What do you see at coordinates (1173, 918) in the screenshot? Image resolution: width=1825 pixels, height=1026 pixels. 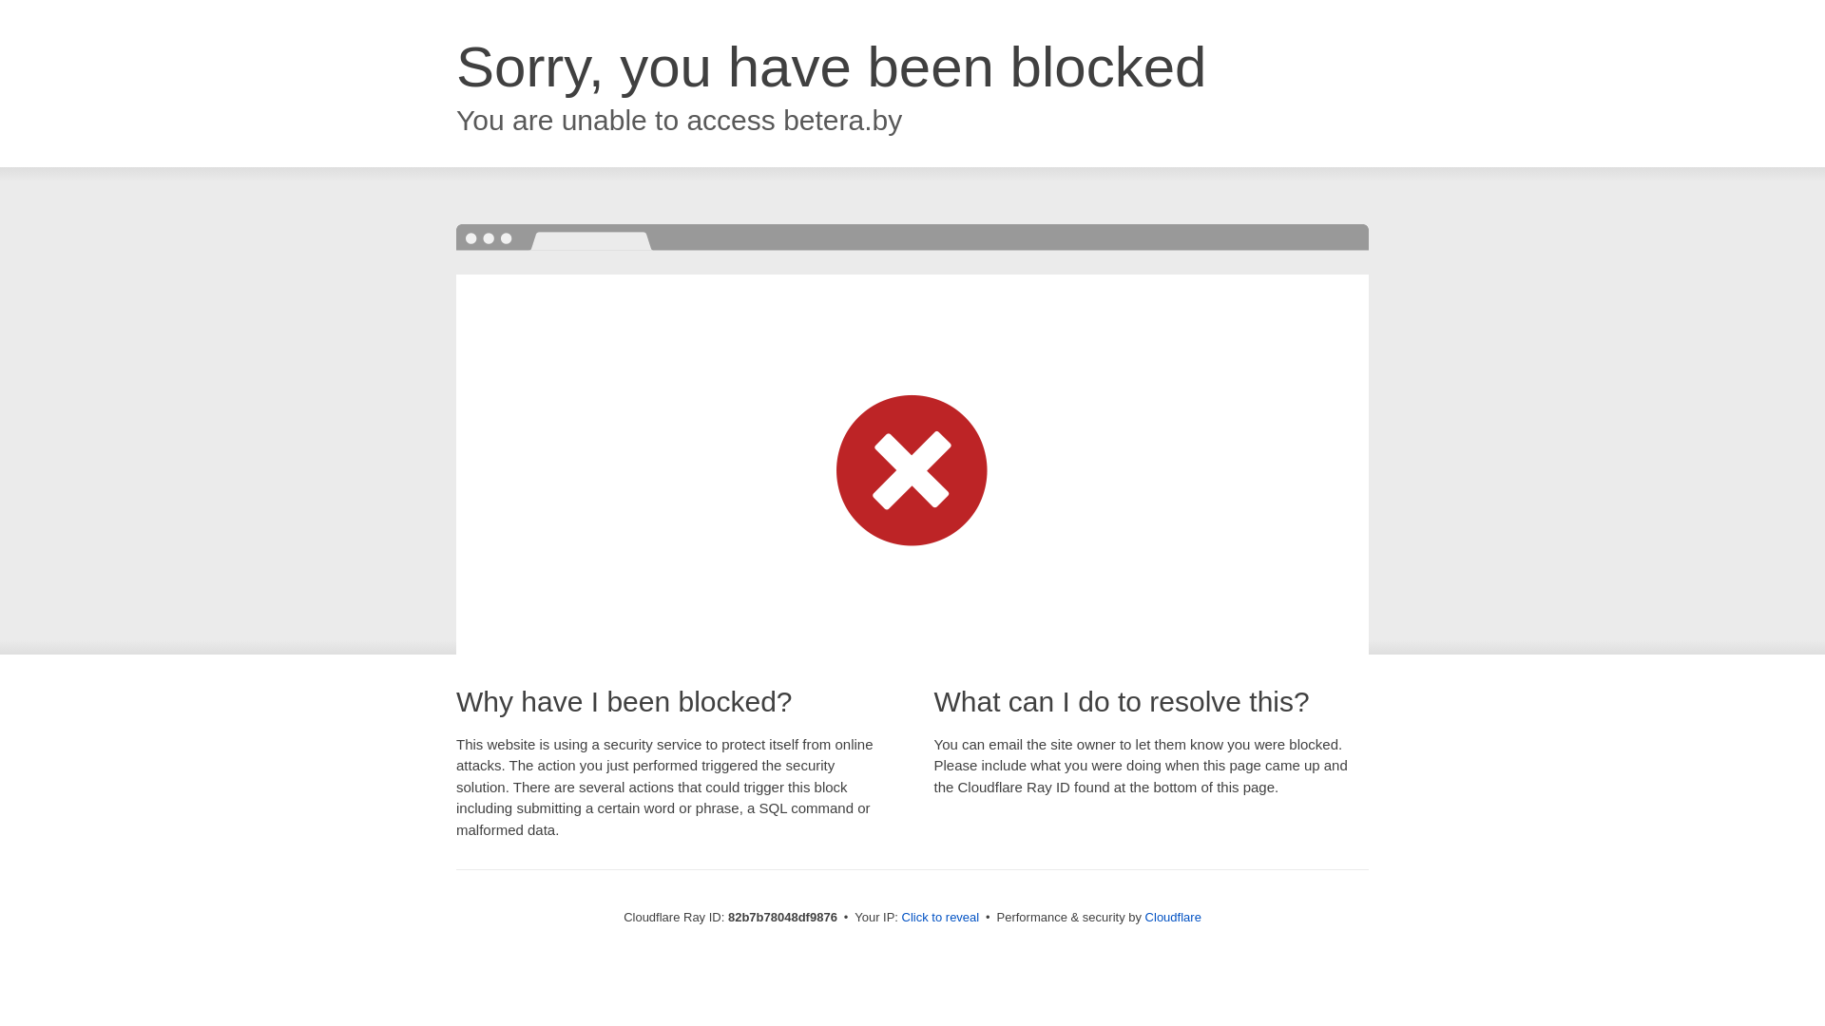 I see `Cloudflare` at bounding box center [1173, 918].